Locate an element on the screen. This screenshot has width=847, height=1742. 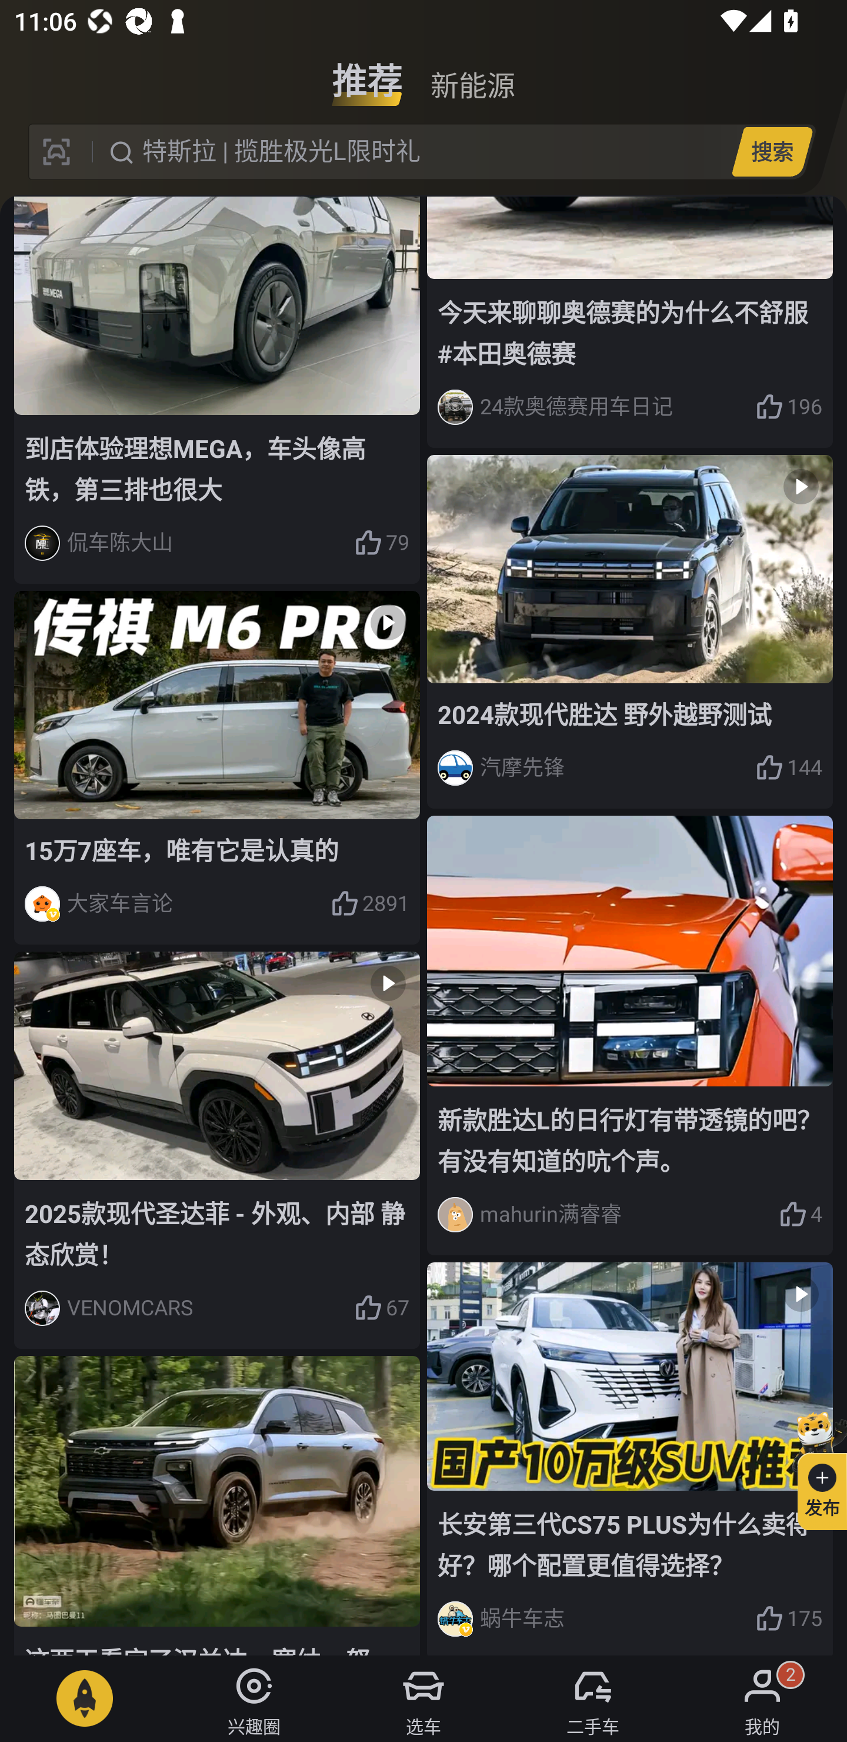
 2024款现代胜达 野外越野测试 汽摩先锋 144 is located at coordinates (629, 631).